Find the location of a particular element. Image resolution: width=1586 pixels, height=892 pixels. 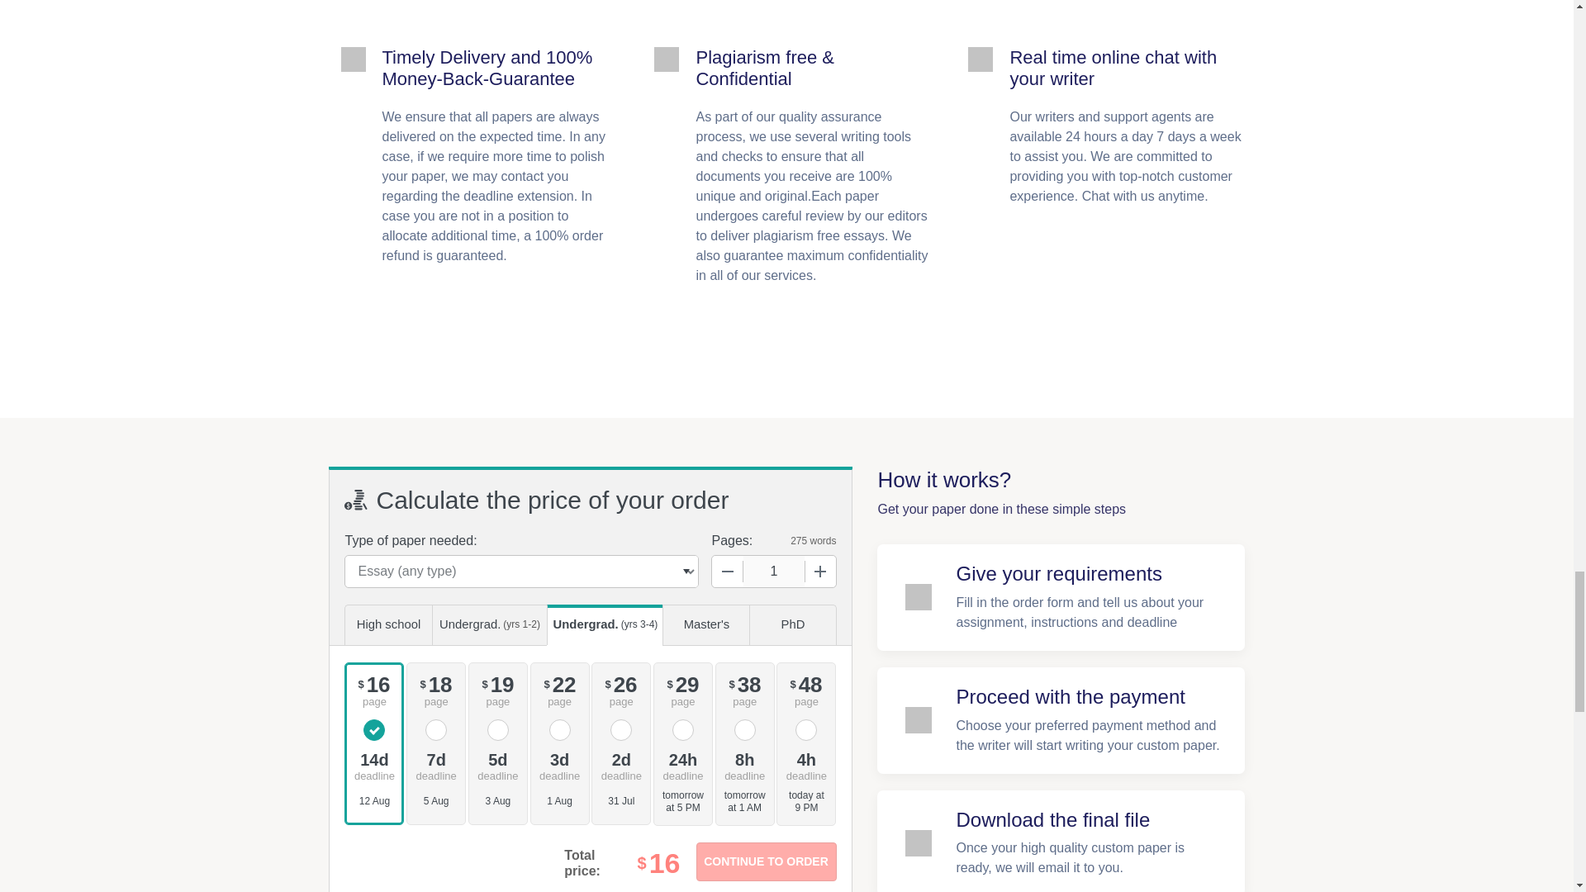

1 is located at coordinates (773, 571).